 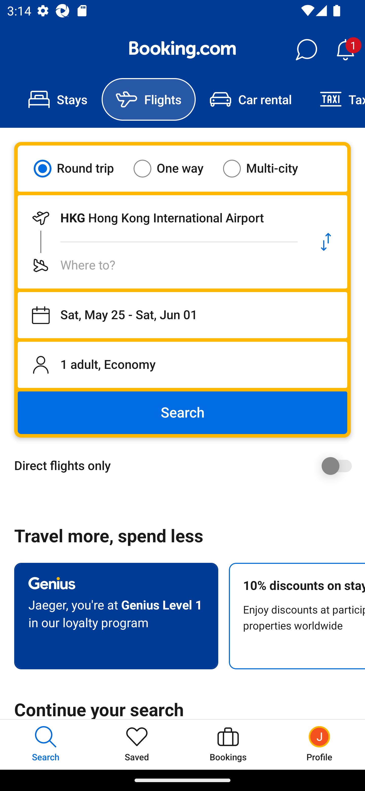 What do you see at coordinates (186, 466) in the screenshot?
I see `Direct flights only` at bounding box center [186, 466].